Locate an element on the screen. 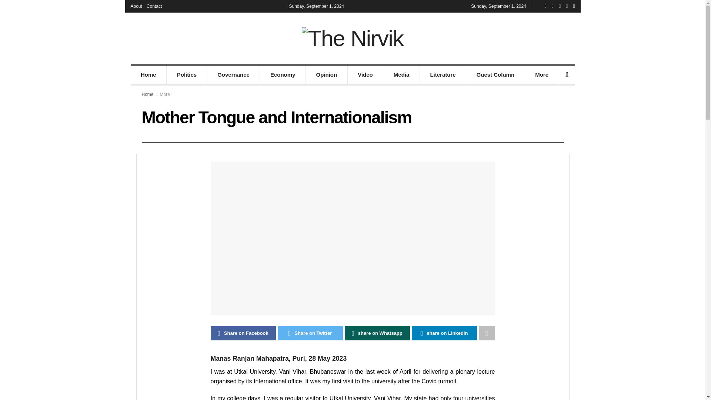 Image resolution: width=711 pixels, height=400 pixels. Home is located at coordinates (147, 94).